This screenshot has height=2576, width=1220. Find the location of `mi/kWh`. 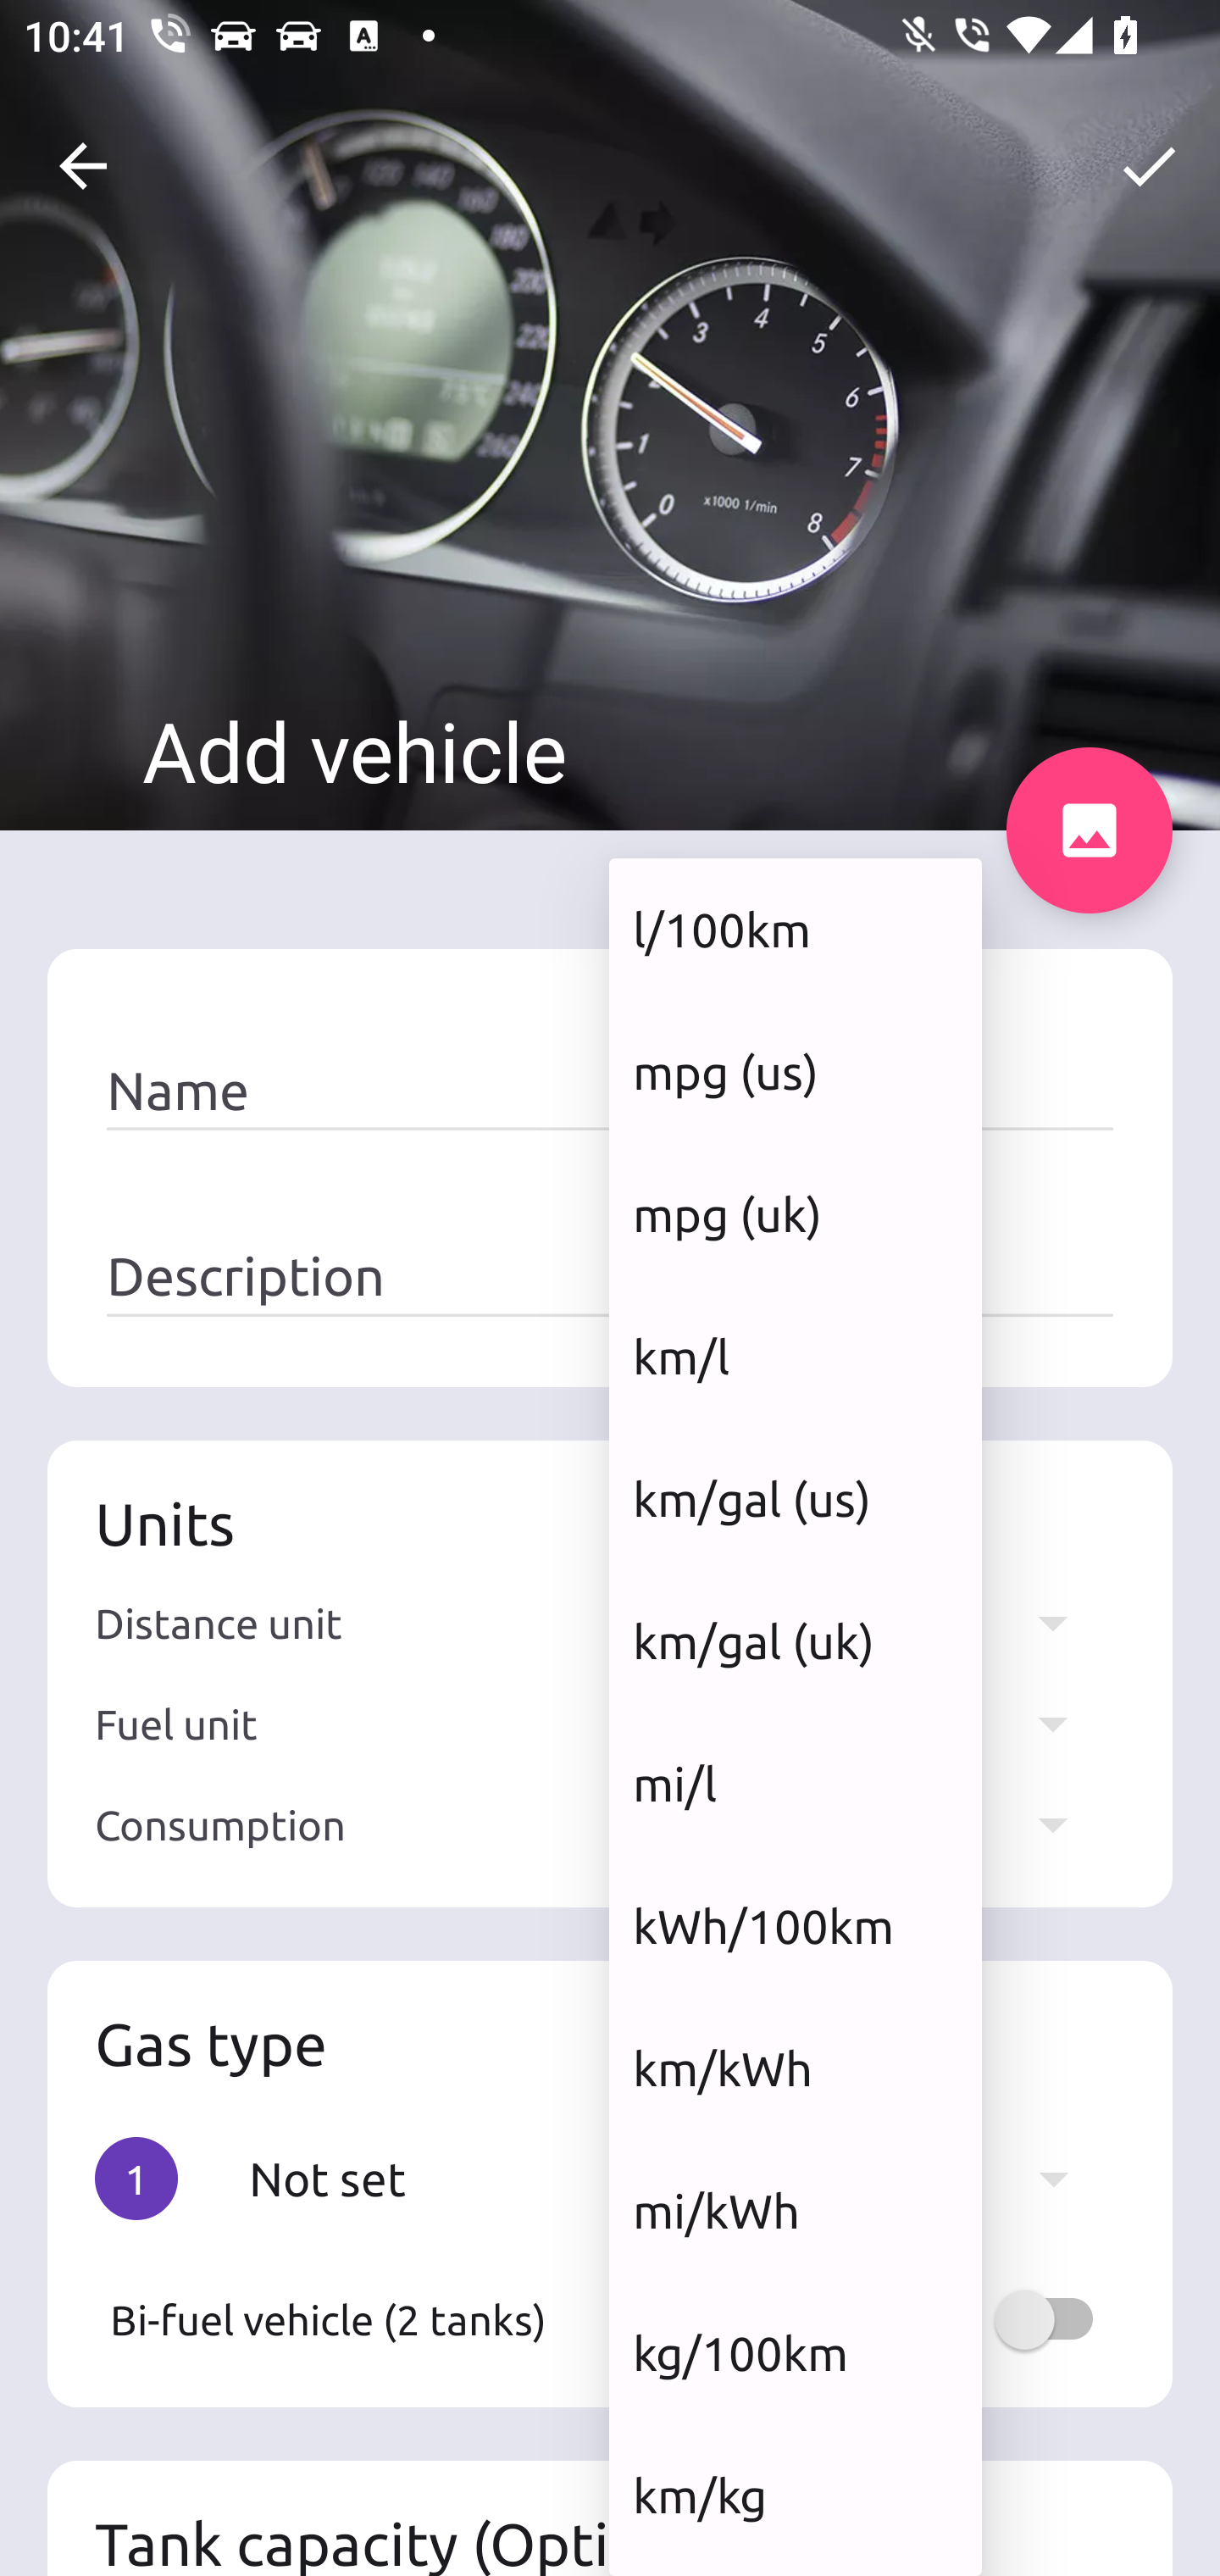

mi/kWh is located at coordinates (795, 2212).